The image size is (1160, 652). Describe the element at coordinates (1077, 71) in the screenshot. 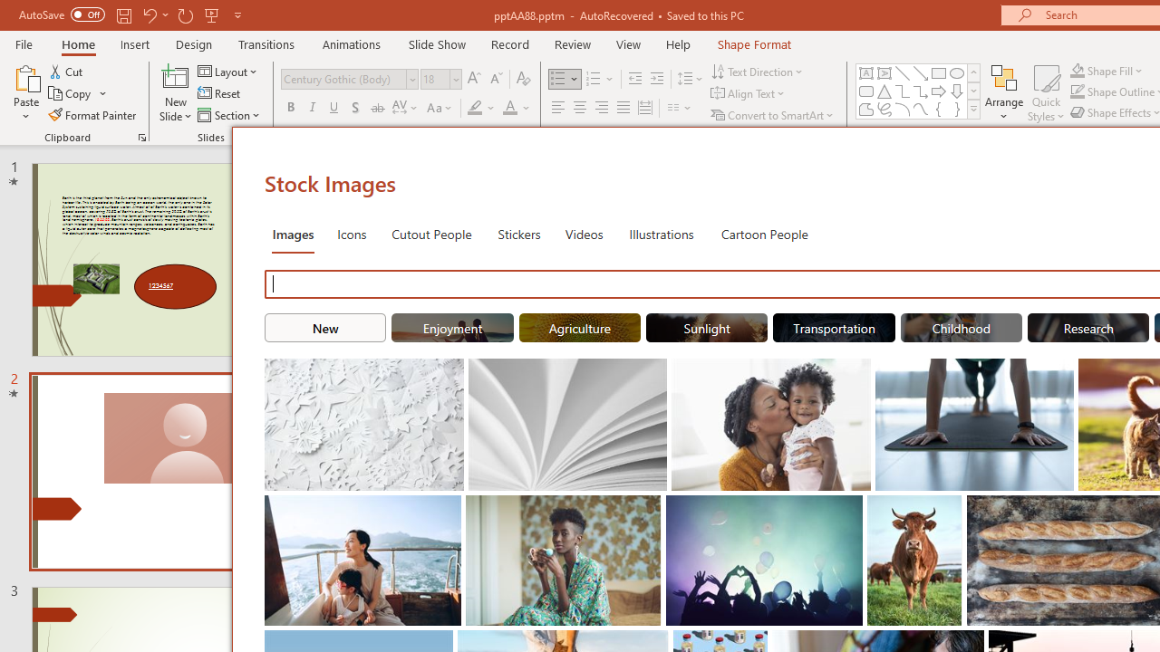

I see `Shape Fill Aqua, Accent 2` at that location.